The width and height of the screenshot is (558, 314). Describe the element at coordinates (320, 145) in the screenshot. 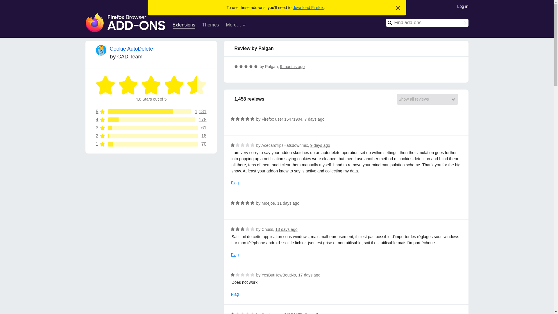

I see `Read all 18 two-star reviews` at that location.